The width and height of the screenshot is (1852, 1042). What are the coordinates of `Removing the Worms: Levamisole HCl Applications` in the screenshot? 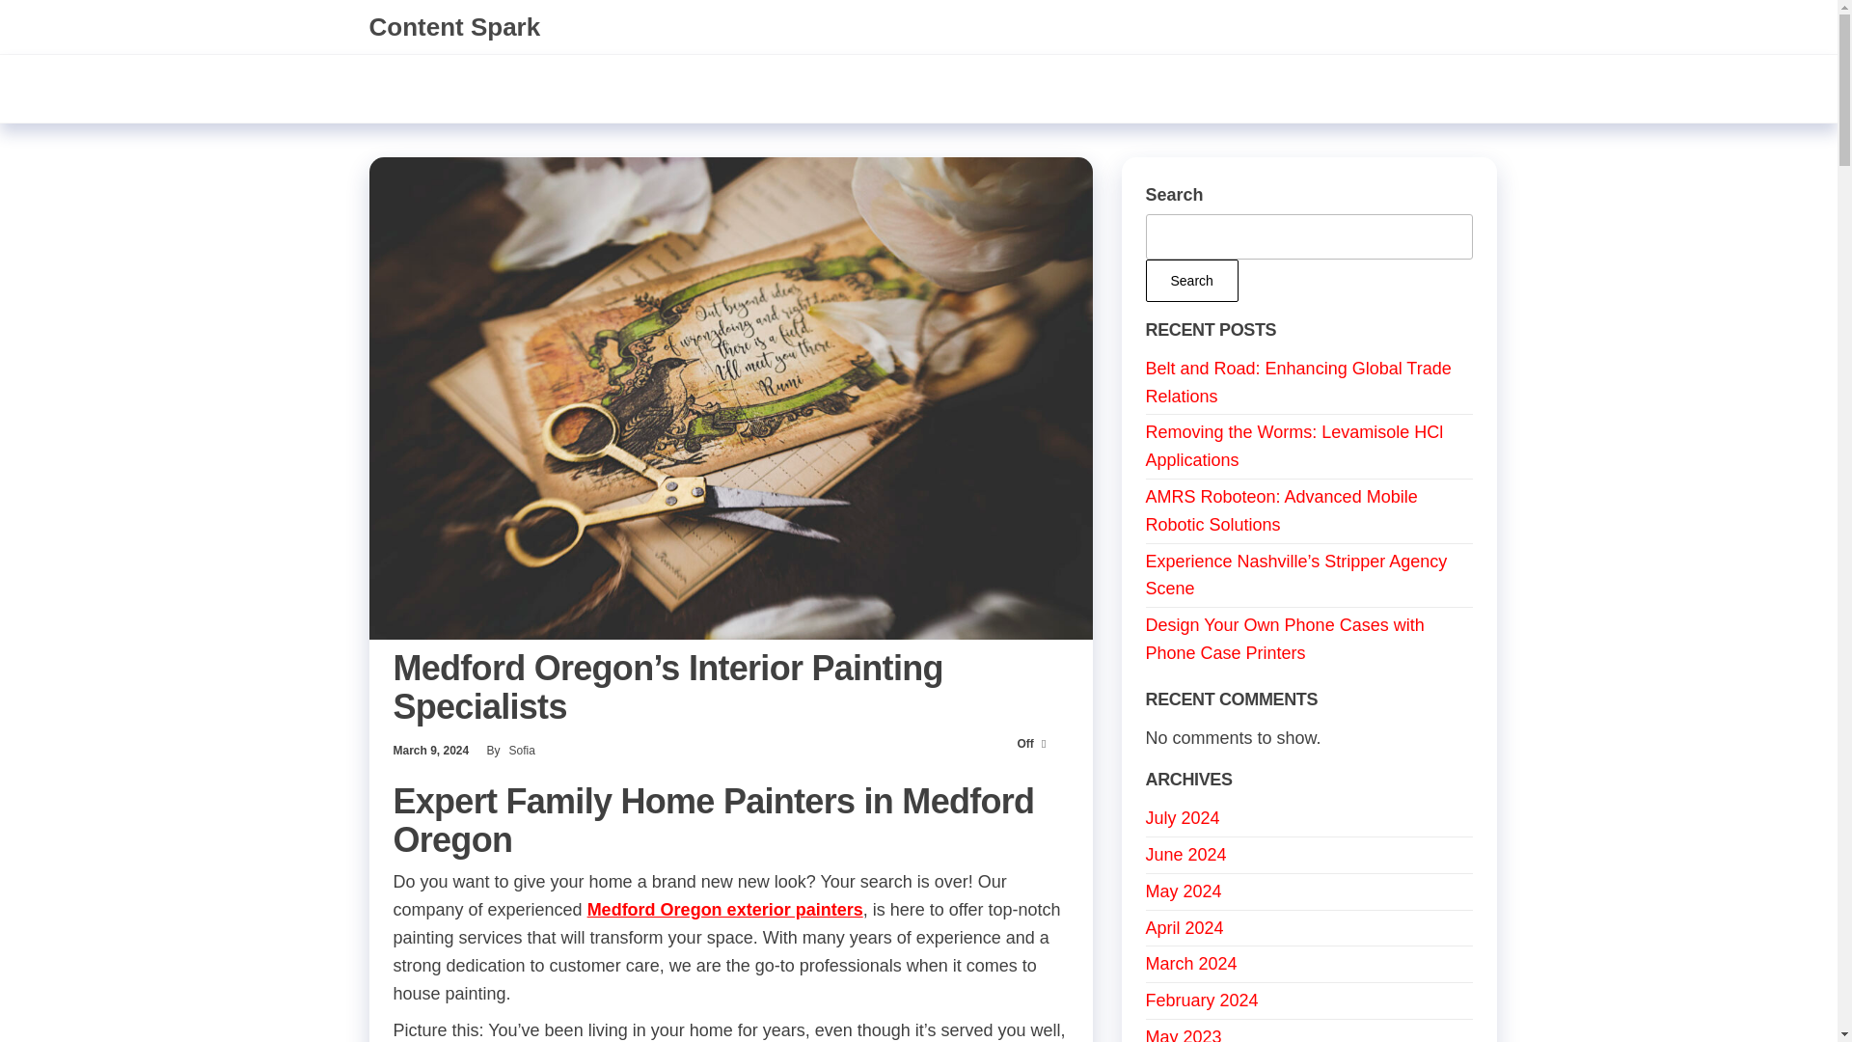 It's located at (1294, 446).